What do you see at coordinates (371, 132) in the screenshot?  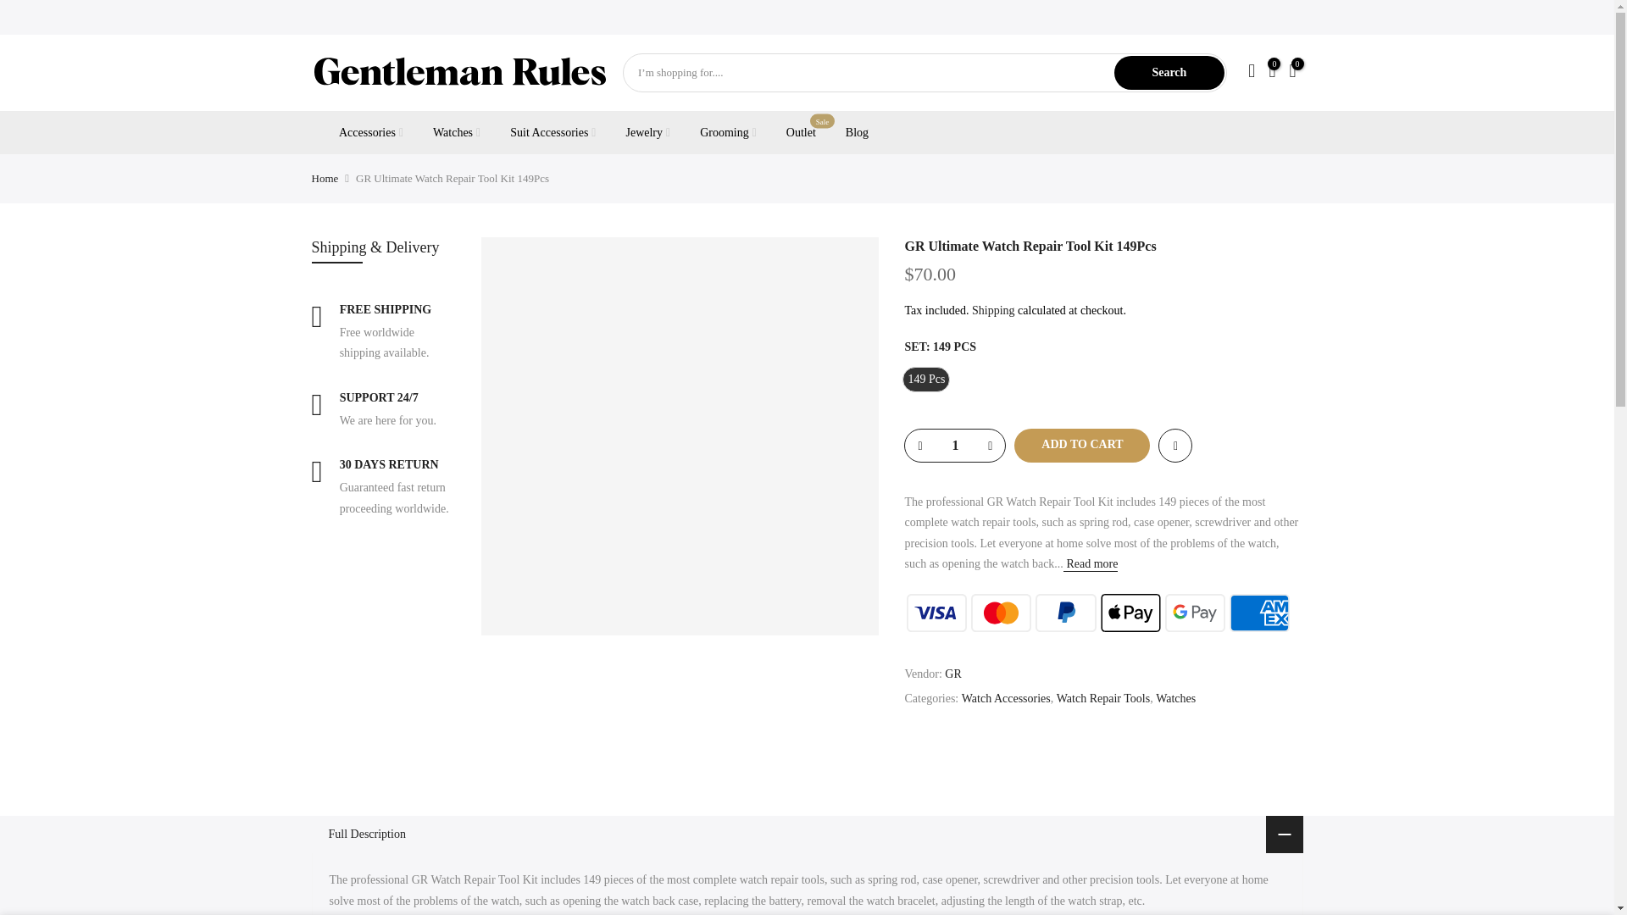 I see `Accessories` at bounding box center [371, 132].